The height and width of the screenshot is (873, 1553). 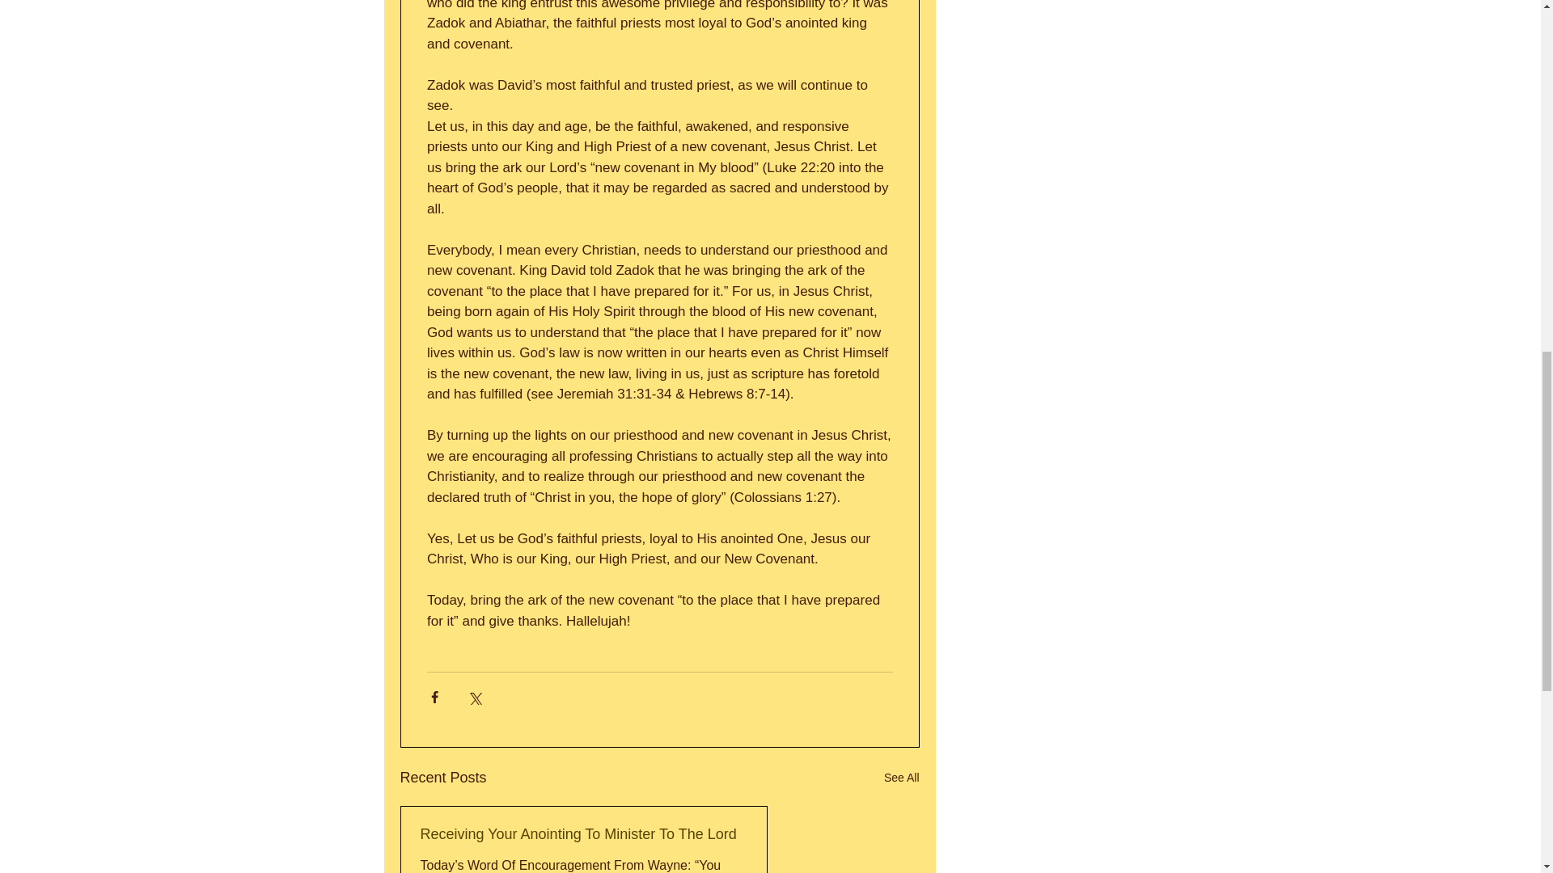 I want to click on Receiving Your Anointing To Minister To The Lord, so click(x=584, y=834).